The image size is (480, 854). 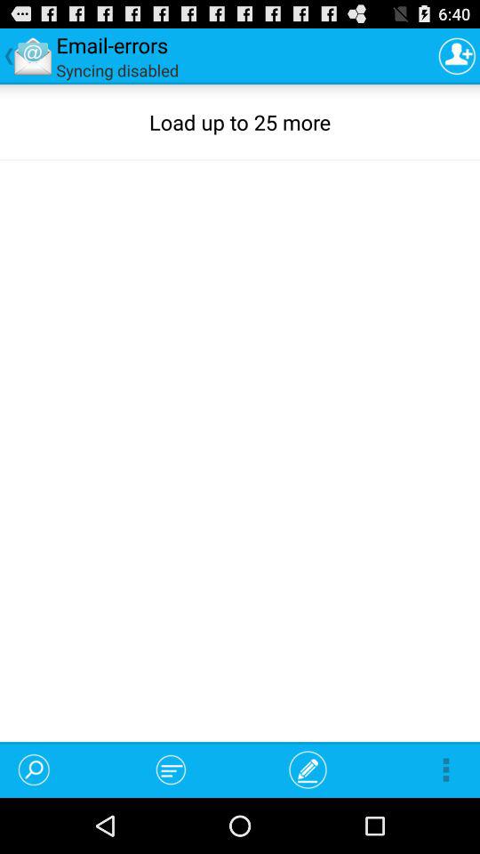 What do you see at coordinates (308, 769) in the screenshot?
I see `click app below load up to item` at bounding box center [308, 769].